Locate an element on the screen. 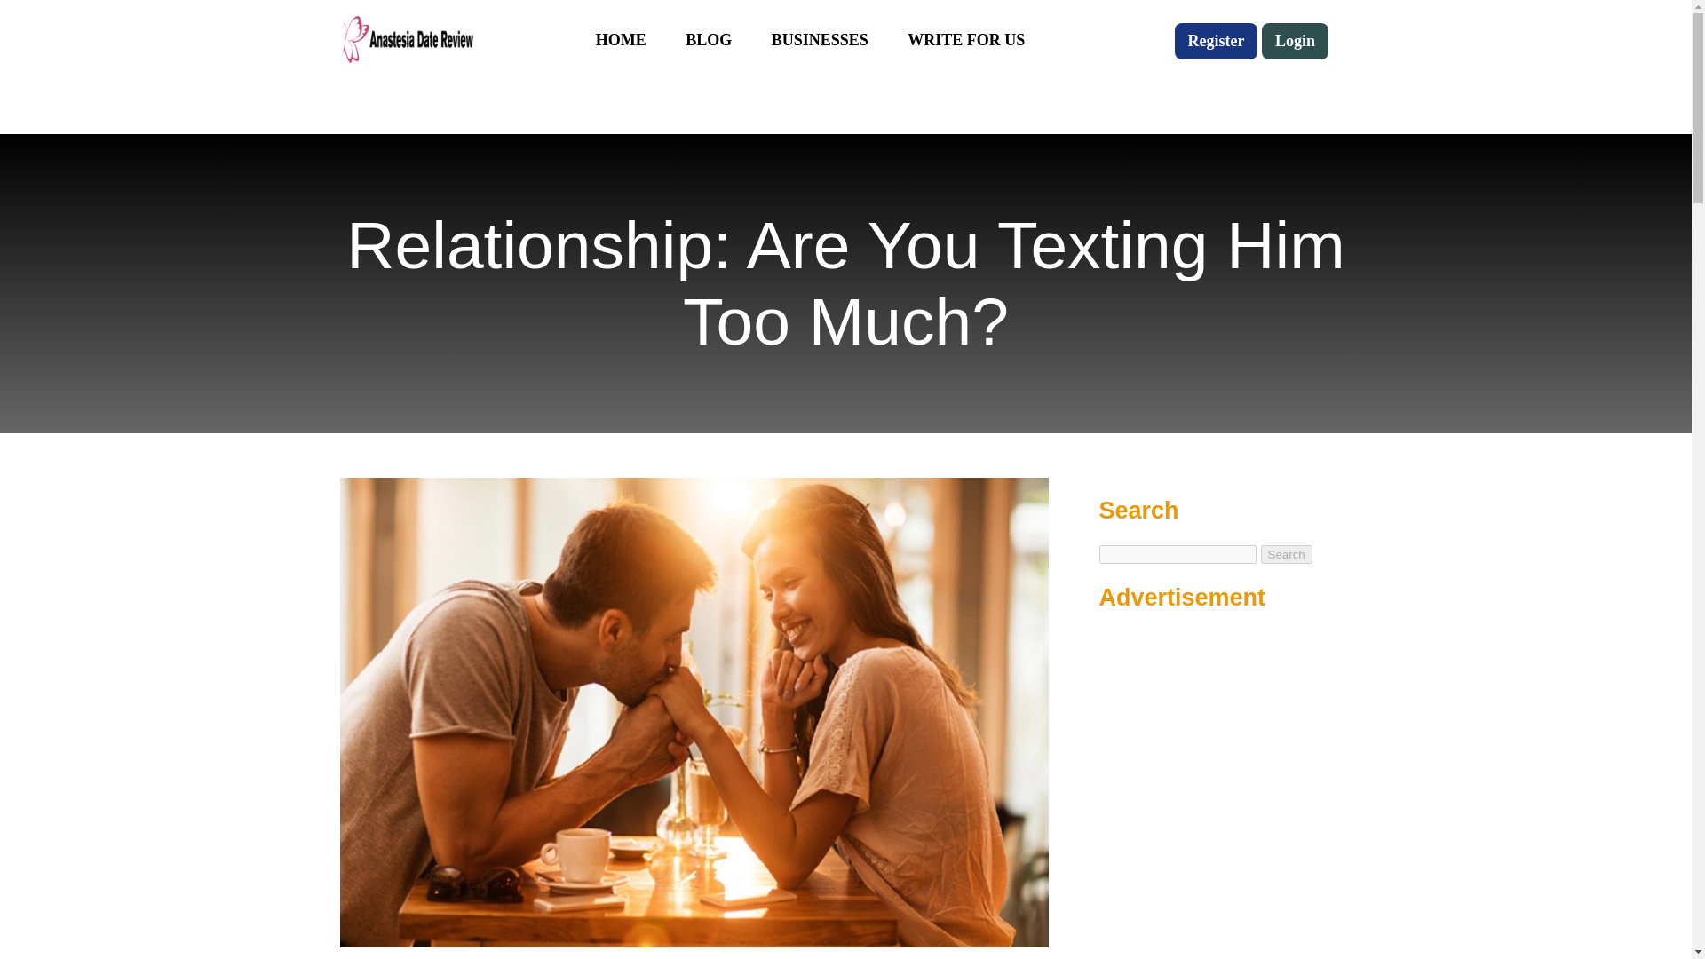 The image size is (1705, 959). WRITE FOR US is located at coordinates (965, 40).